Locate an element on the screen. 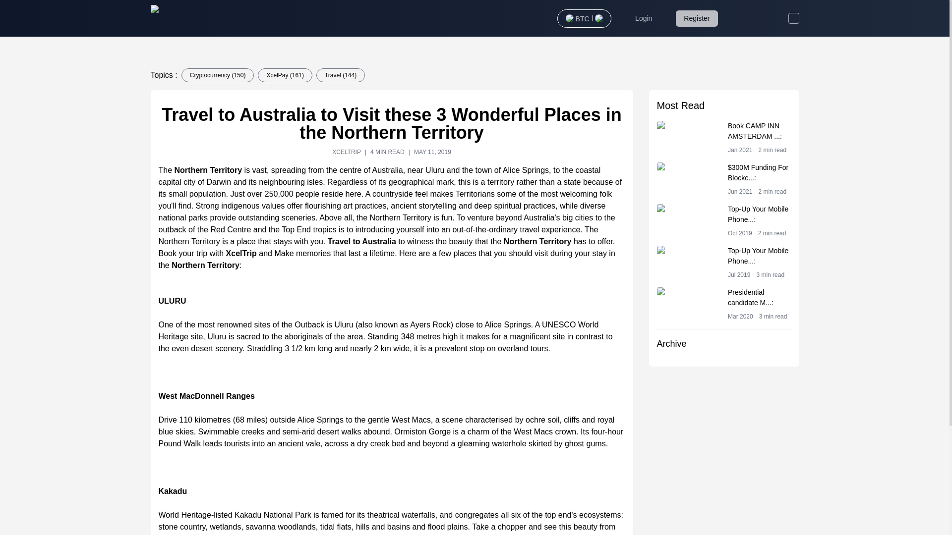 The width and height of the screenshot is (952, 535). BTC is located at coordinates (582, 18).